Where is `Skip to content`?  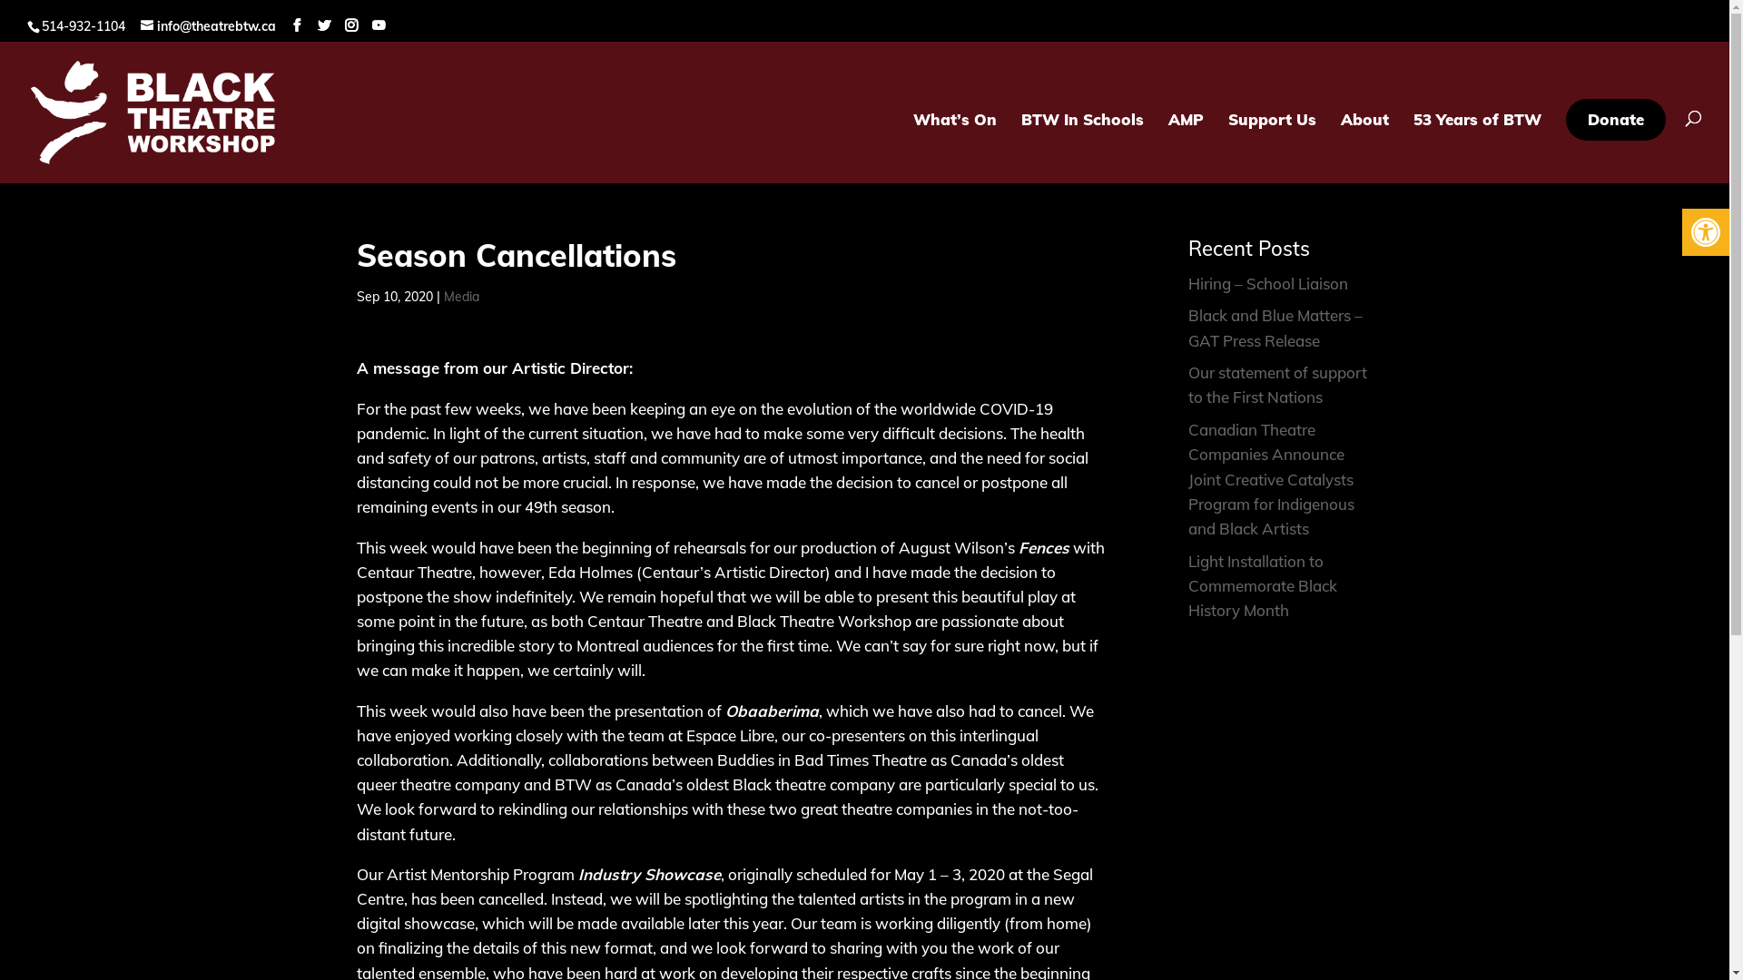 Skip to content is located at coordinates (0, 0).